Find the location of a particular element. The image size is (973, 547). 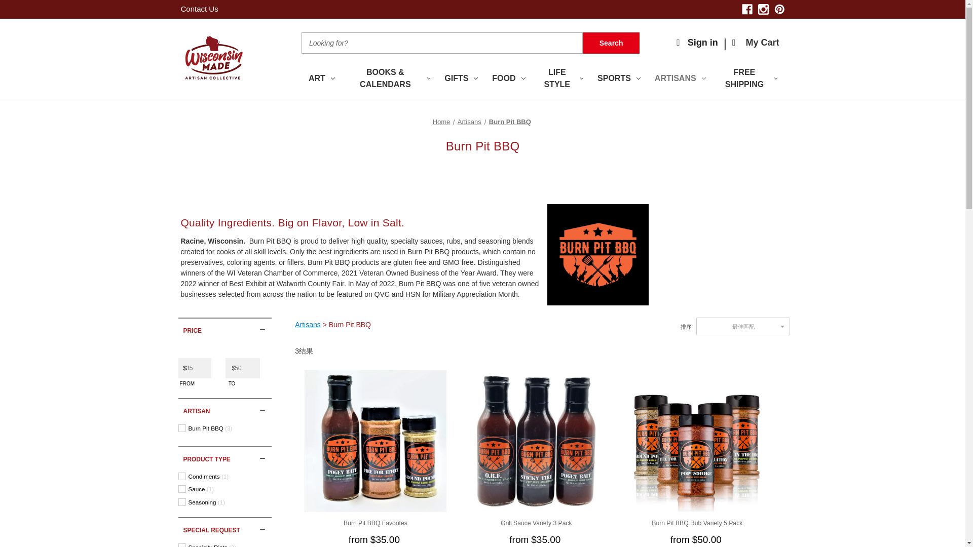

Artisan is located at coordinates (224, 409).